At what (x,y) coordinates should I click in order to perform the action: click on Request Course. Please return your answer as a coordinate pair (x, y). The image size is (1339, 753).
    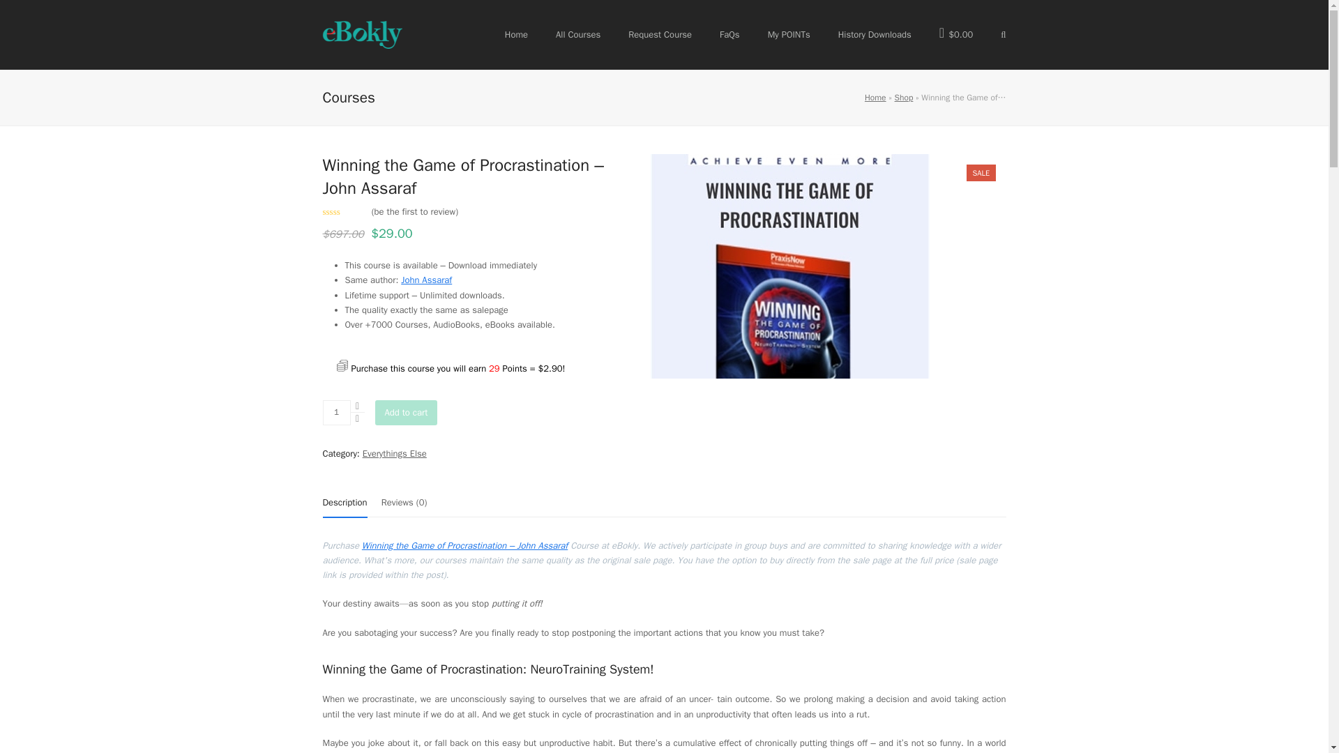
    Looking at the image, I should click on (660, 34).